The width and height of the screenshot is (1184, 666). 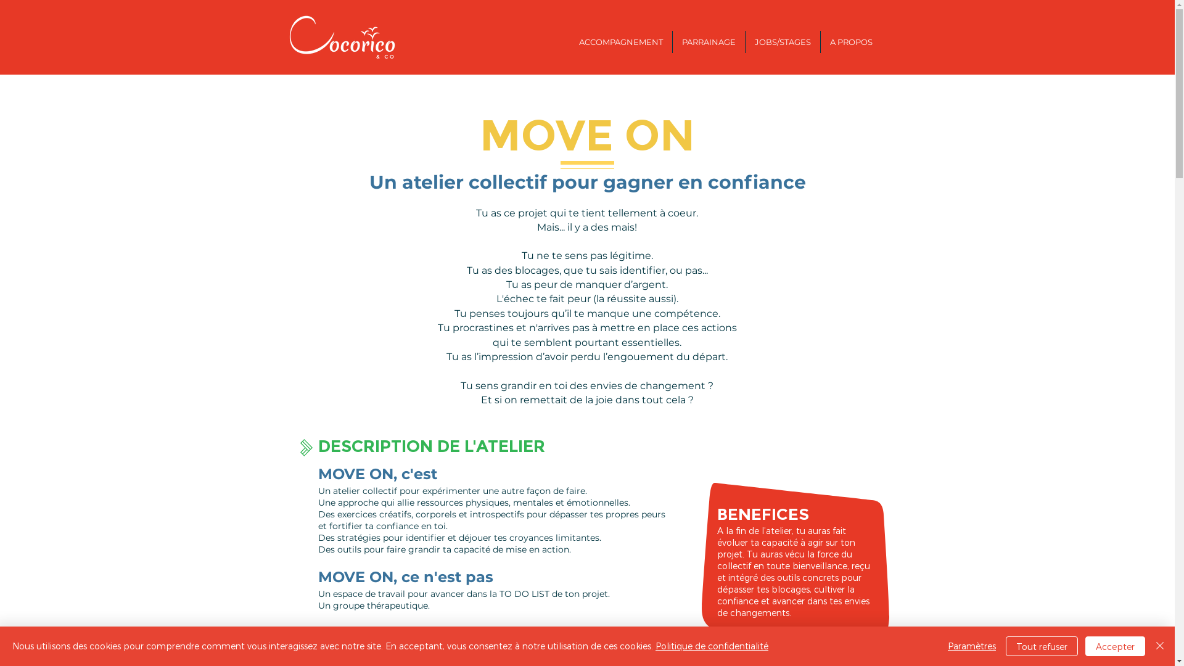 What do you see at coordinates (782, 42) in the screenshot?
I see `JOBS/STAGES` at bounding box center [782, 42].